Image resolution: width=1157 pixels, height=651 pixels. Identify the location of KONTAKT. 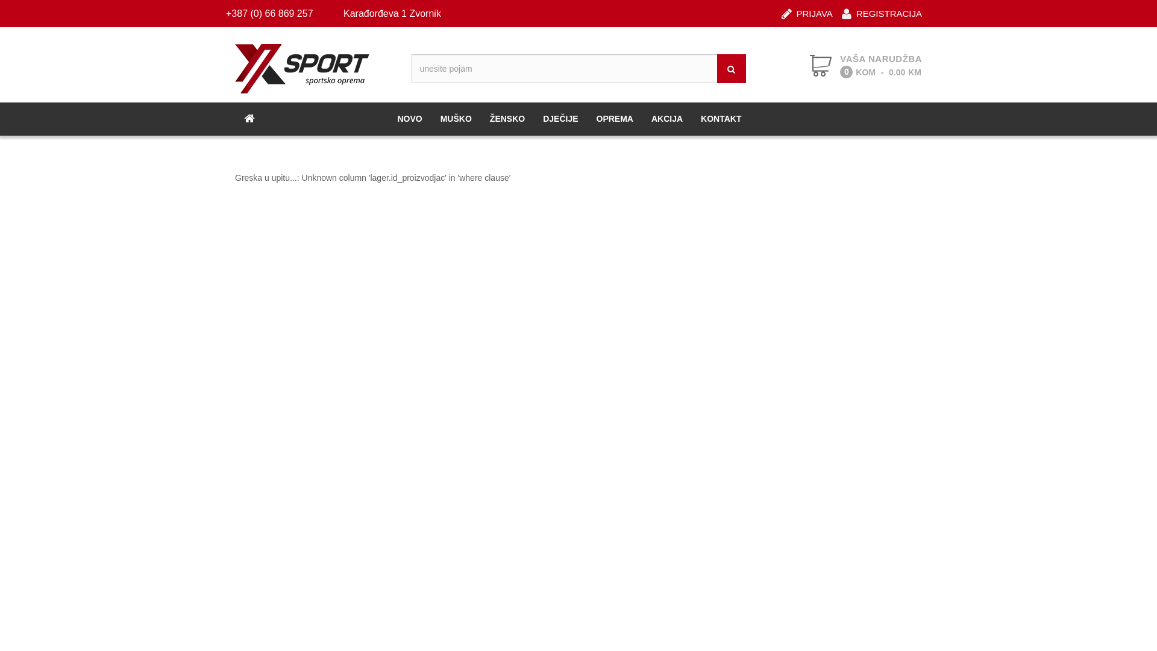
(721, 119).